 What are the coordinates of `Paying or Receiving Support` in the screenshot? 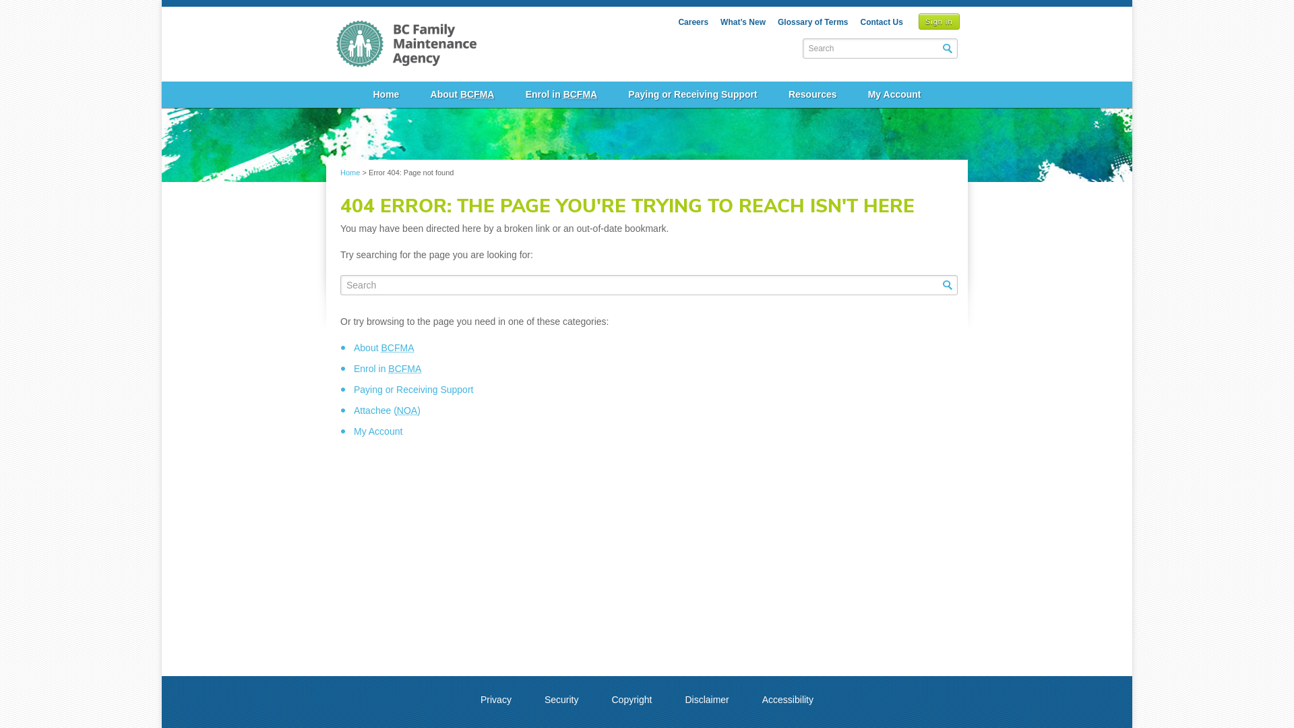 It's located at (693, 94).